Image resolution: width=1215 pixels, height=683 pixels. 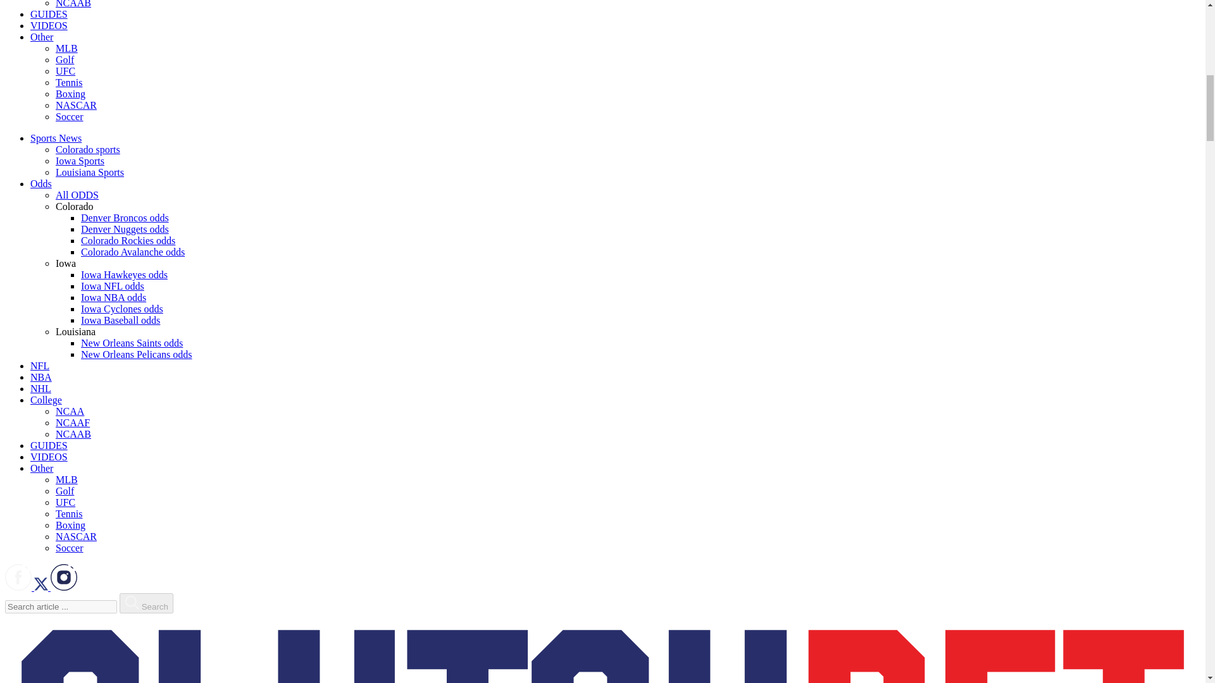 I want to click on Golf, so click(x=65, y=59).